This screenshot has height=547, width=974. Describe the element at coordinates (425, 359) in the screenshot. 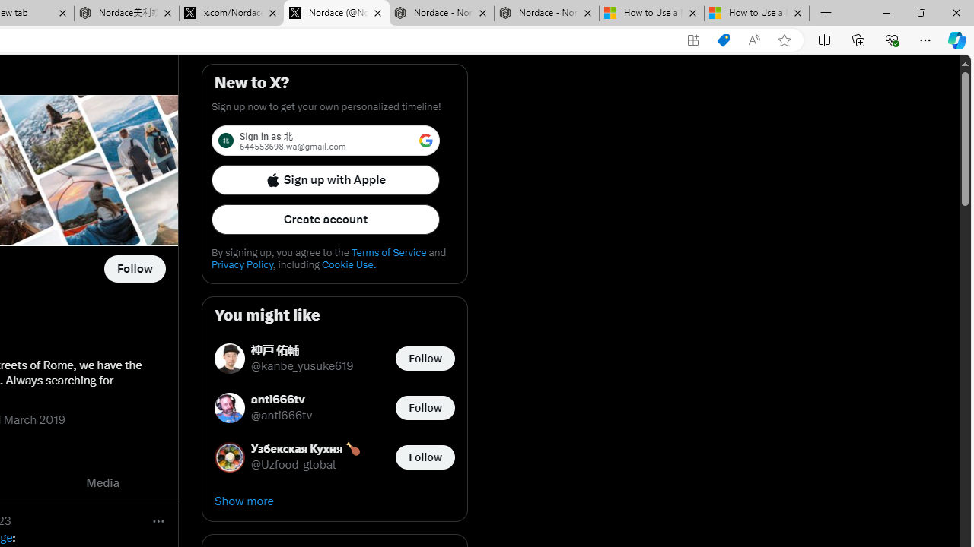

I see `Follow @kanbe_yusuke619` at that location.